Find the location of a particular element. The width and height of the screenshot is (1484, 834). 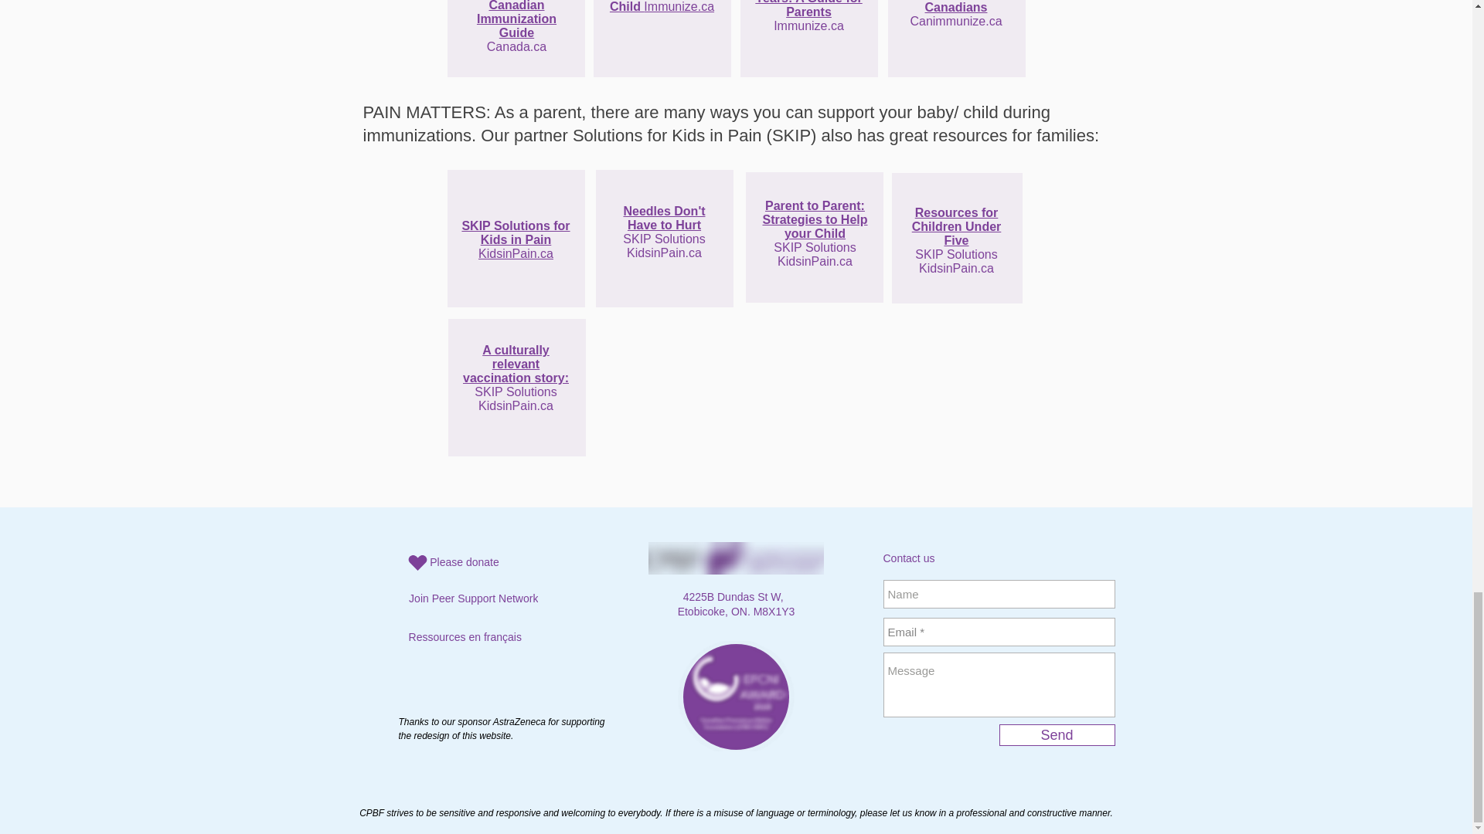

Canada.ca is located at coordinates (516, 46).